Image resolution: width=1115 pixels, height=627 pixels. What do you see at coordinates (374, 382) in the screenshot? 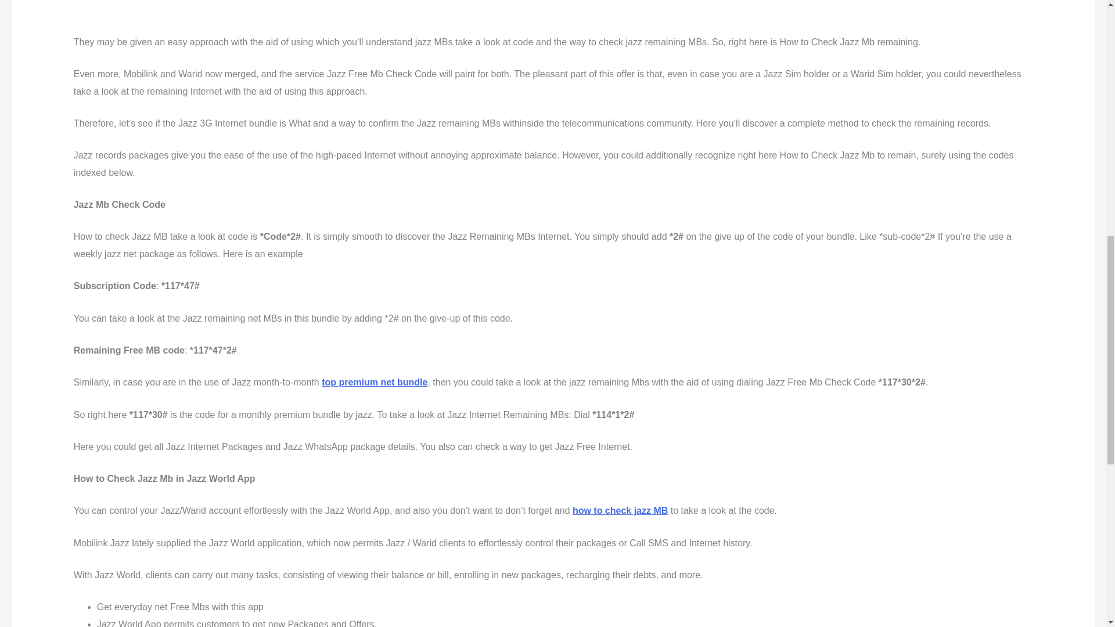
I see `top premium net bundle` at bounding box center [374, 382].